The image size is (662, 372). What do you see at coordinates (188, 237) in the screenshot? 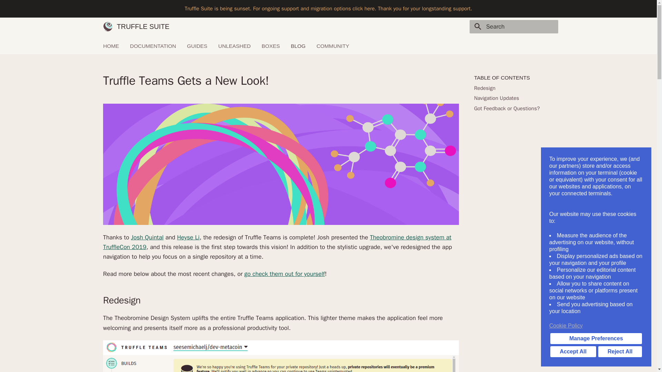
I see `Heyse Li` at bounding box center [188, 237].